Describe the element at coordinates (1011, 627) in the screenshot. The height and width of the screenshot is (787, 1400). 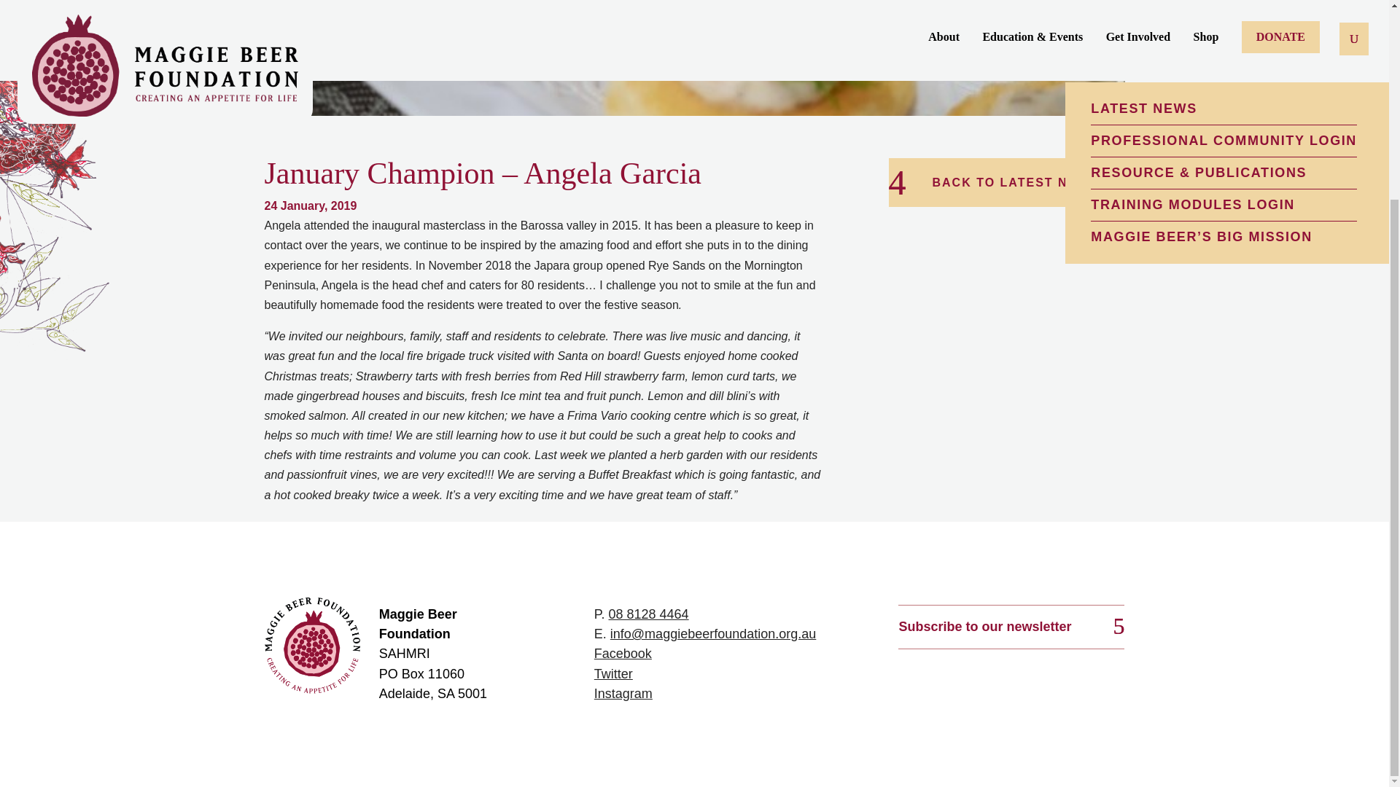
I see `Subscribe to our newsletter` at that location.